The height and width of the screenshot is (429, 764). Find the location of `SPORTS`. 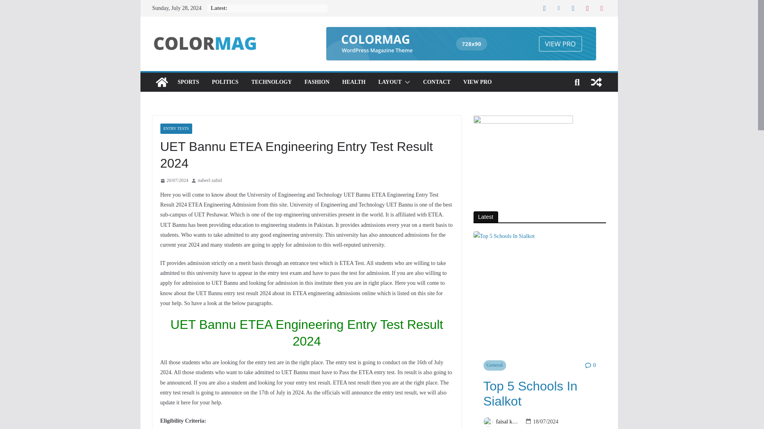

SPORTS is located at coordinates (188, 82).